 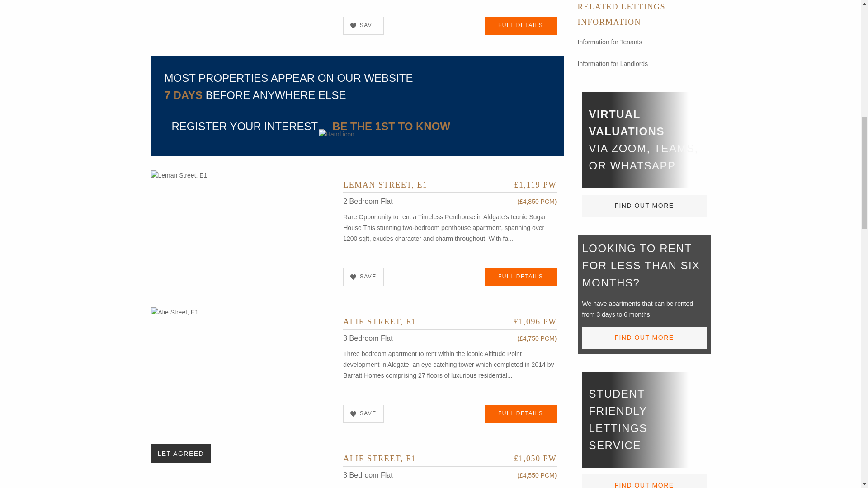 What do you see at coordinates (244, 367) in the screenshot?
I see `View property details` at bounding box center [244, 367].